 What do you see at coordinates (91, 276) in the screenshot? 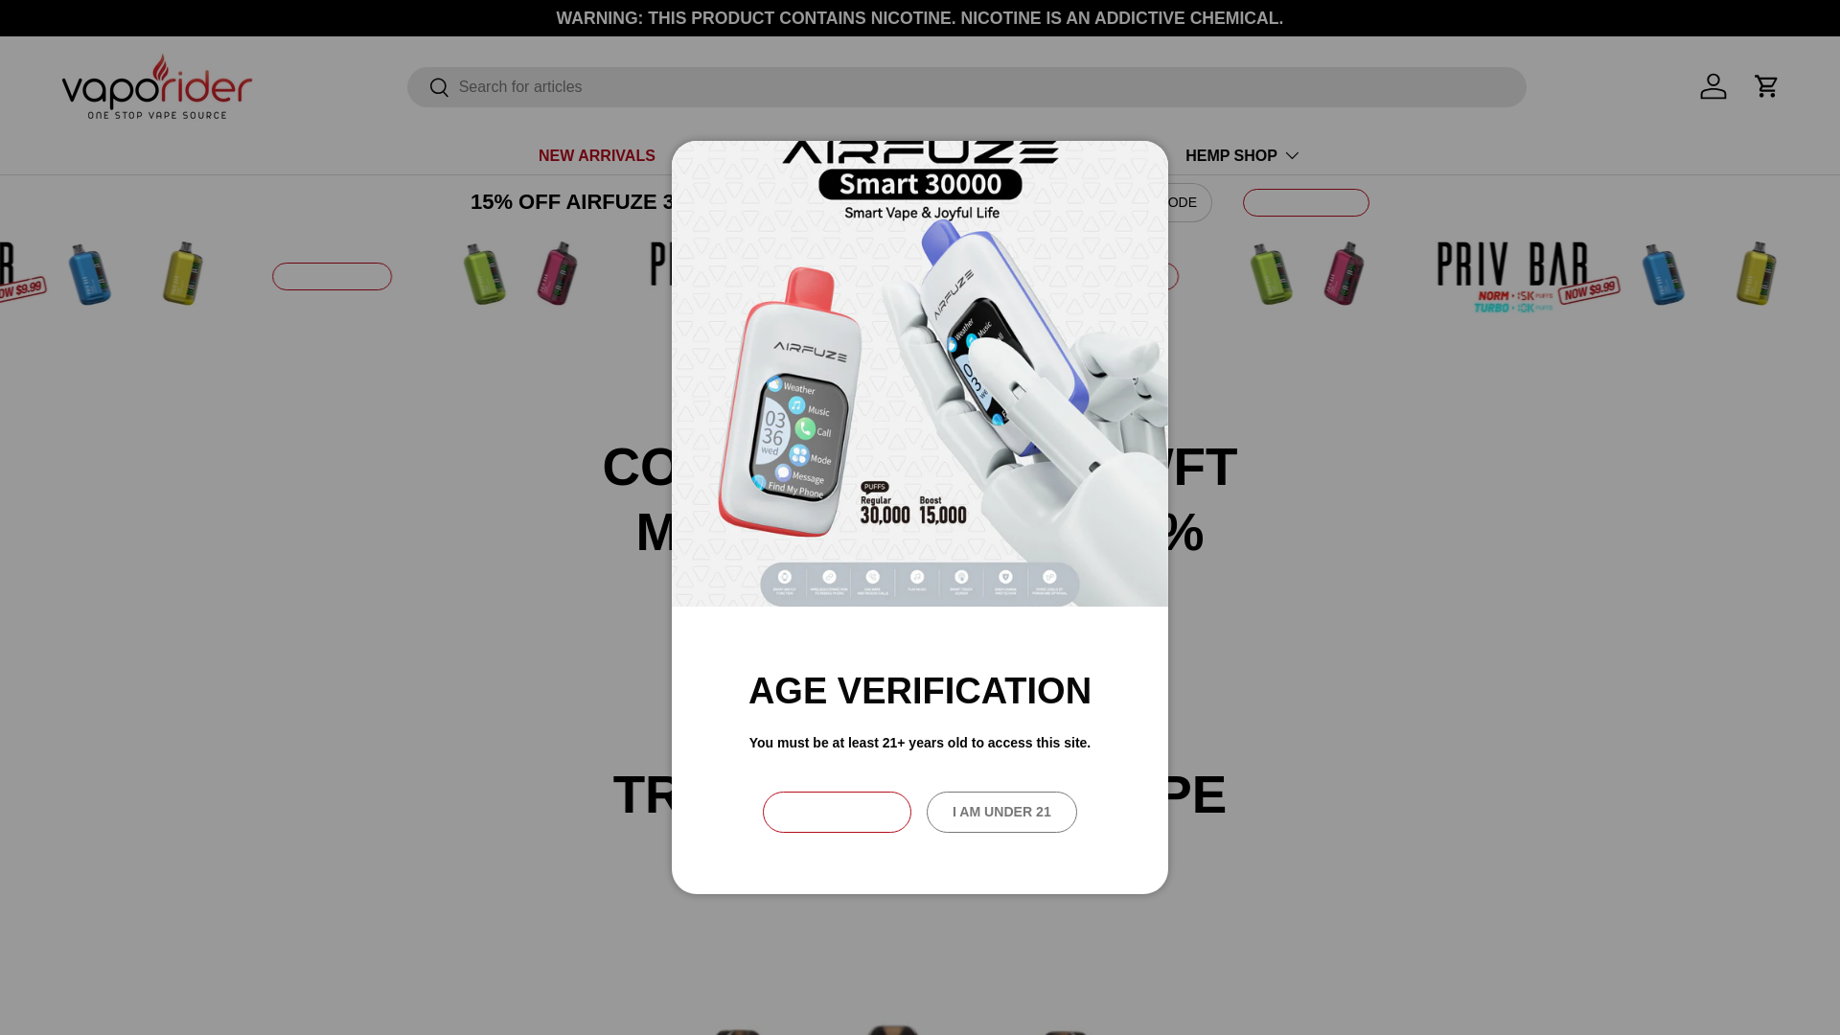
I see `GET DEAL` at bounding box center [91, 276].